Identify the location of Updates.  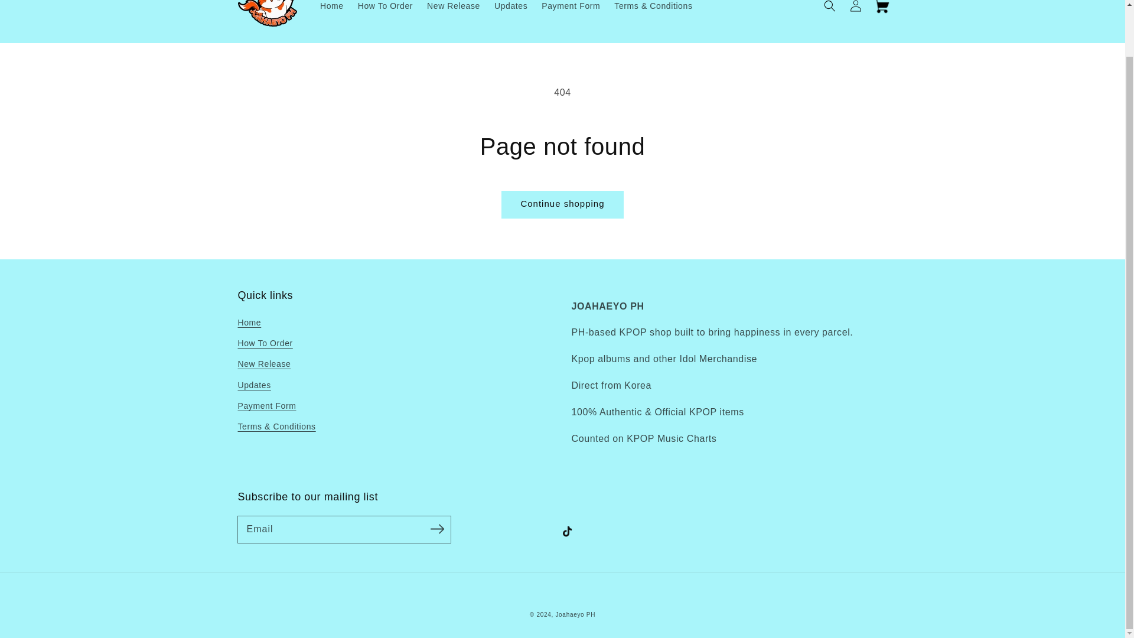
(510, 9).